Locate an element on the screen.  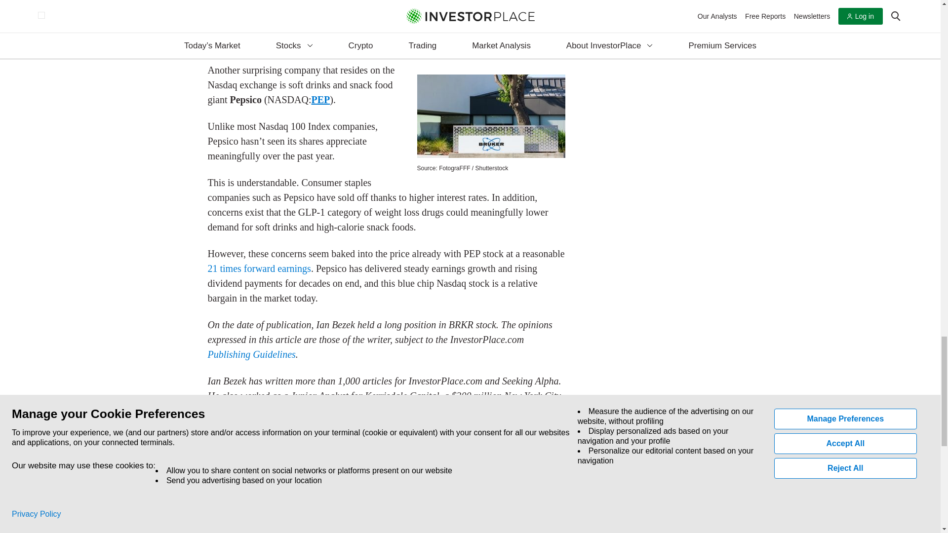
Articles from Healthcare industry is located at coordinates (366, 437).